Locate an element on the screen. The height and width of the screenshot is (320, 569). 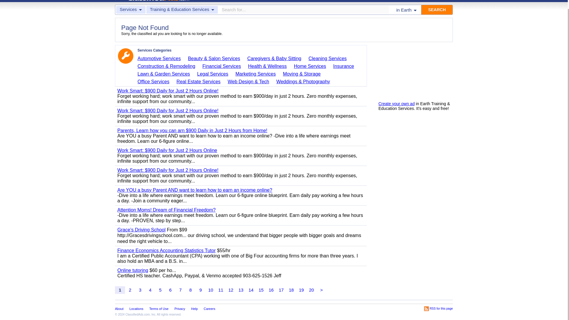
Automotive Services is located at coordinates (161, 59).